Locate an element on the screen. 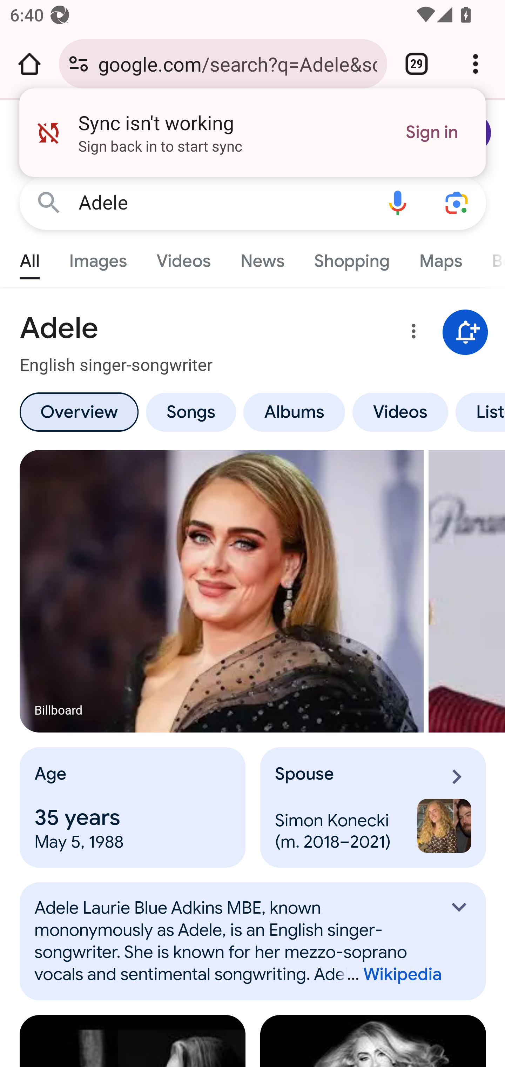  Customize and control Google Chrome is located at coordinates (476, 64).